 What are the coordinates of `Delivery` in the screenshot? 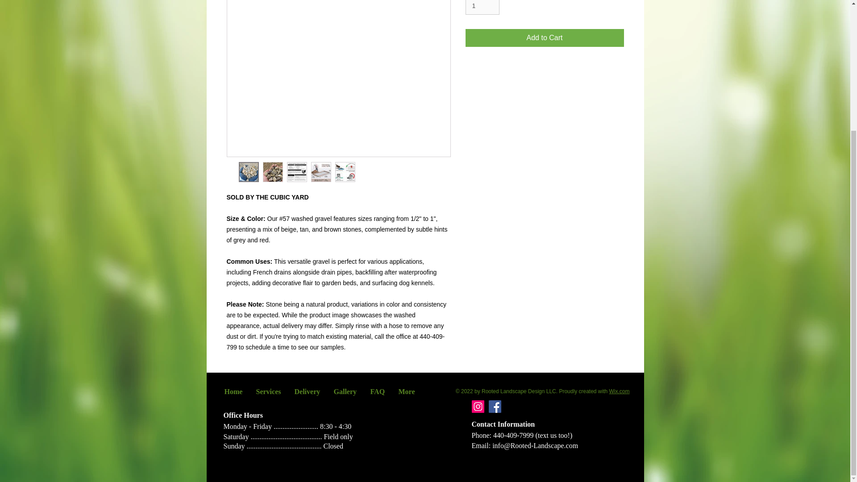 It's located at (307, 392).